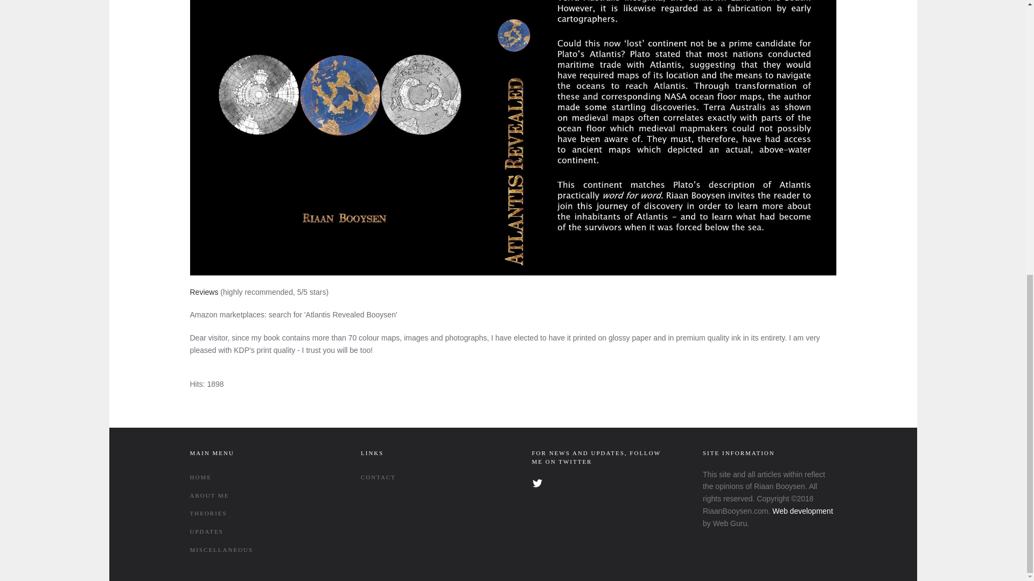  Describe the element at coordinates (204, 292) in the screenshot. I see `Reviews` at that location.